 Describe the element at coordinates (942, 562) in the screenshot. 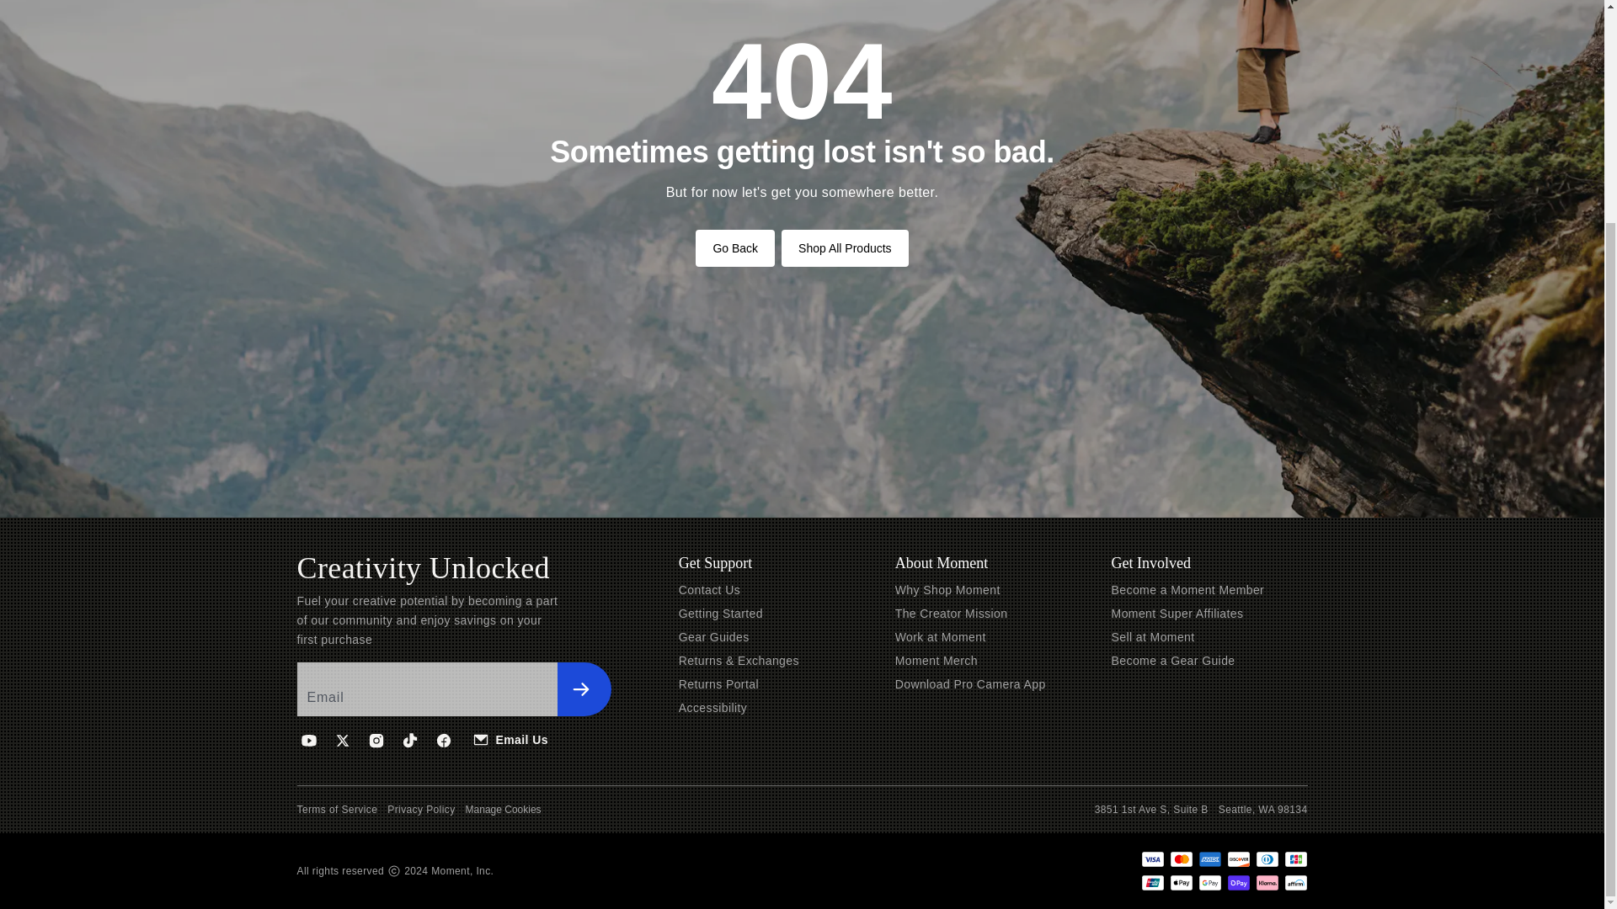

I see `About Moment` at that location.